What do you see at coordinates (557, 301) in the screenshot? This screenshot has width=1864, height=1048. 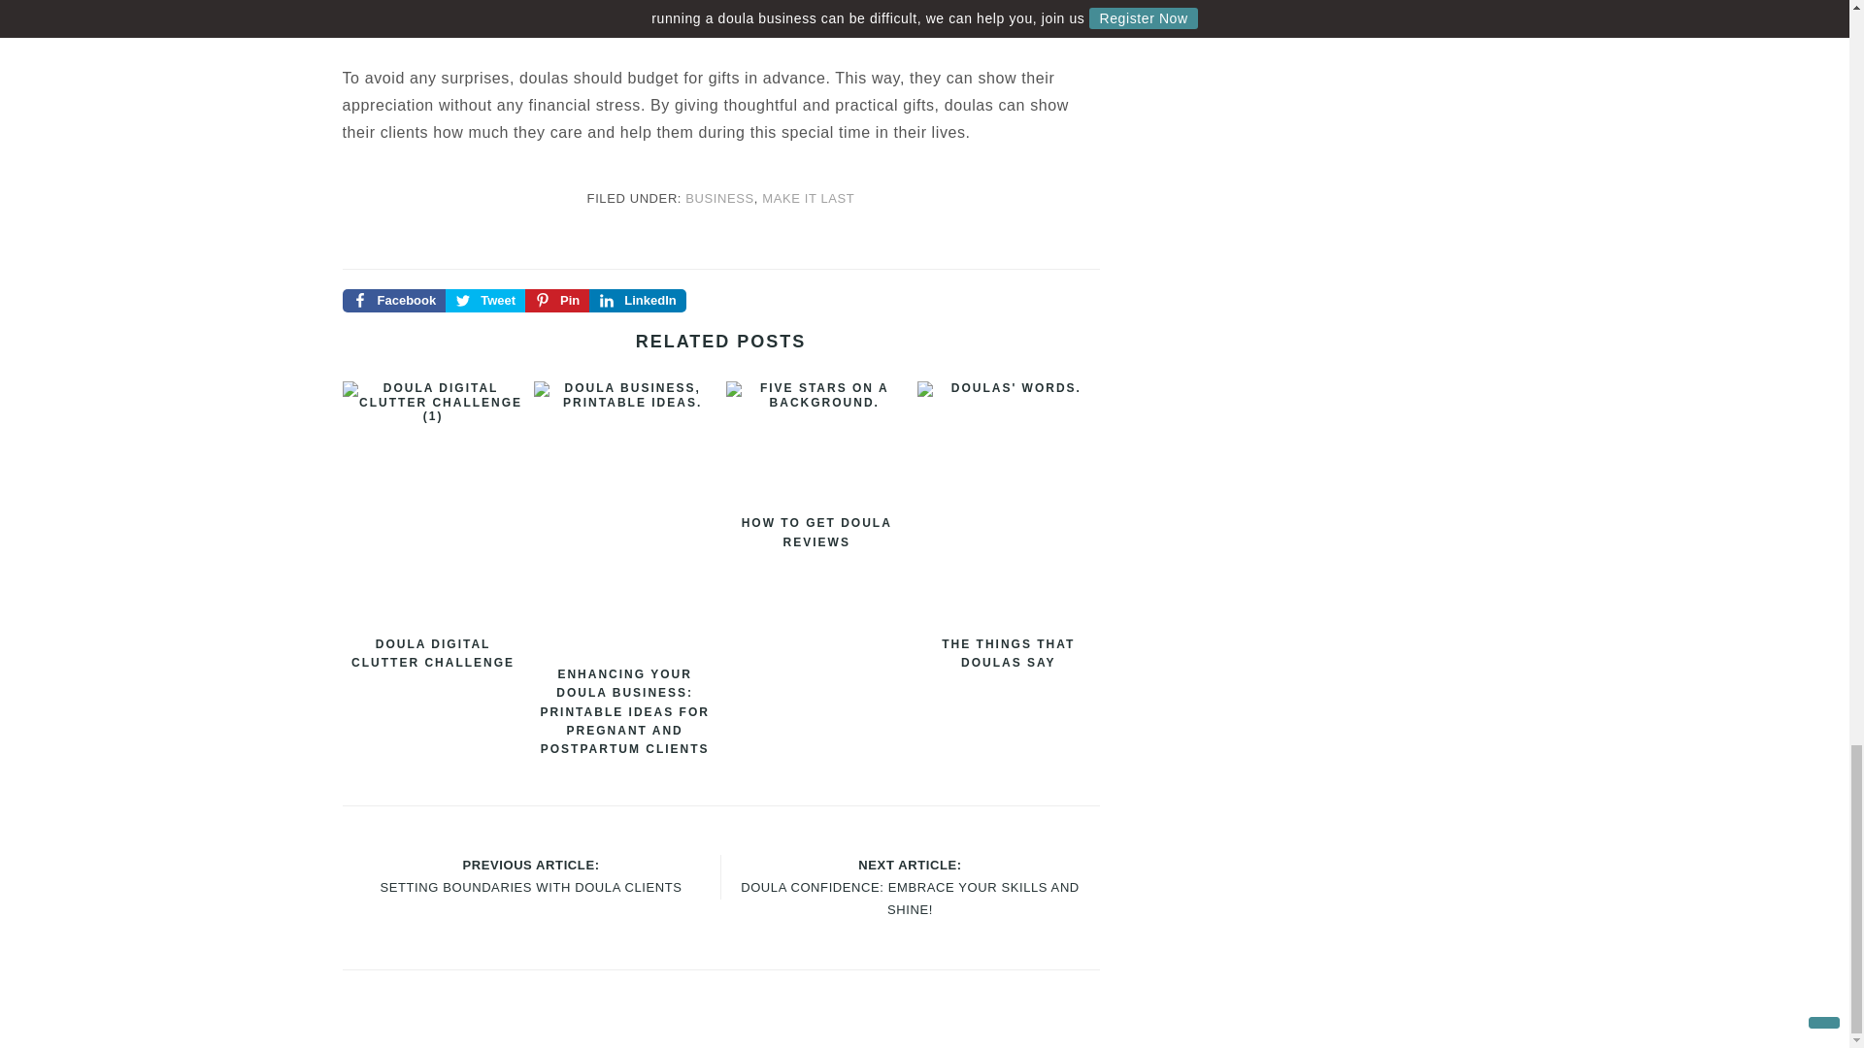 I see `Pin` at bounding box center [557, 301].